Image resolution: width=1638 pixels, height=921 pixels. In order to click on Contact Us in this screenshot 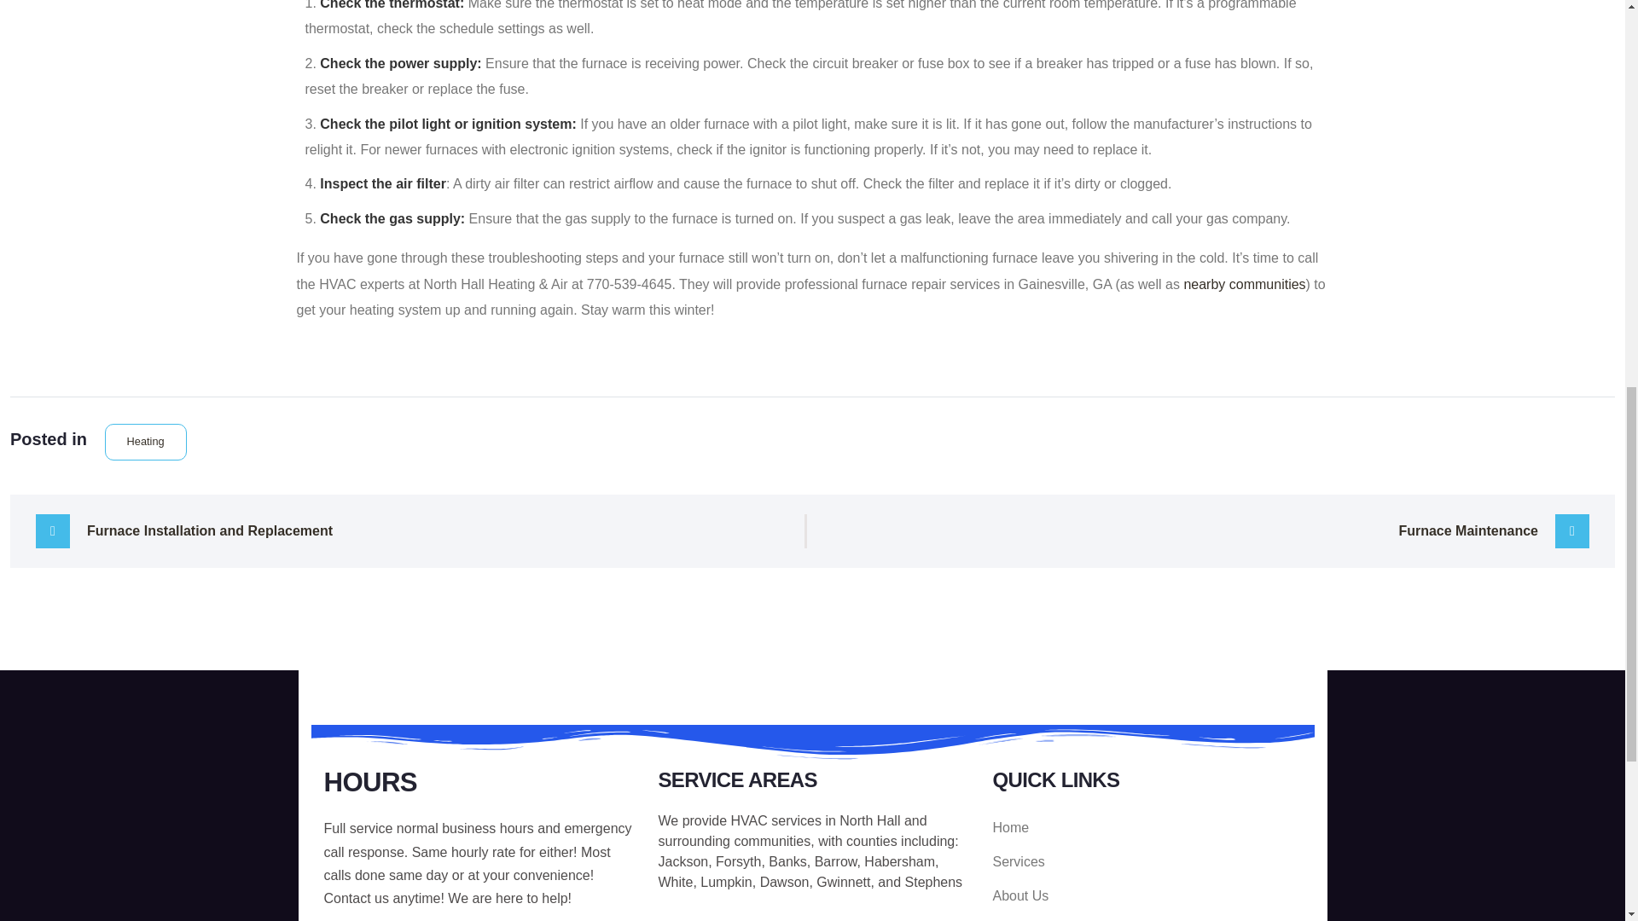, I will do `click(1147, 918)`.